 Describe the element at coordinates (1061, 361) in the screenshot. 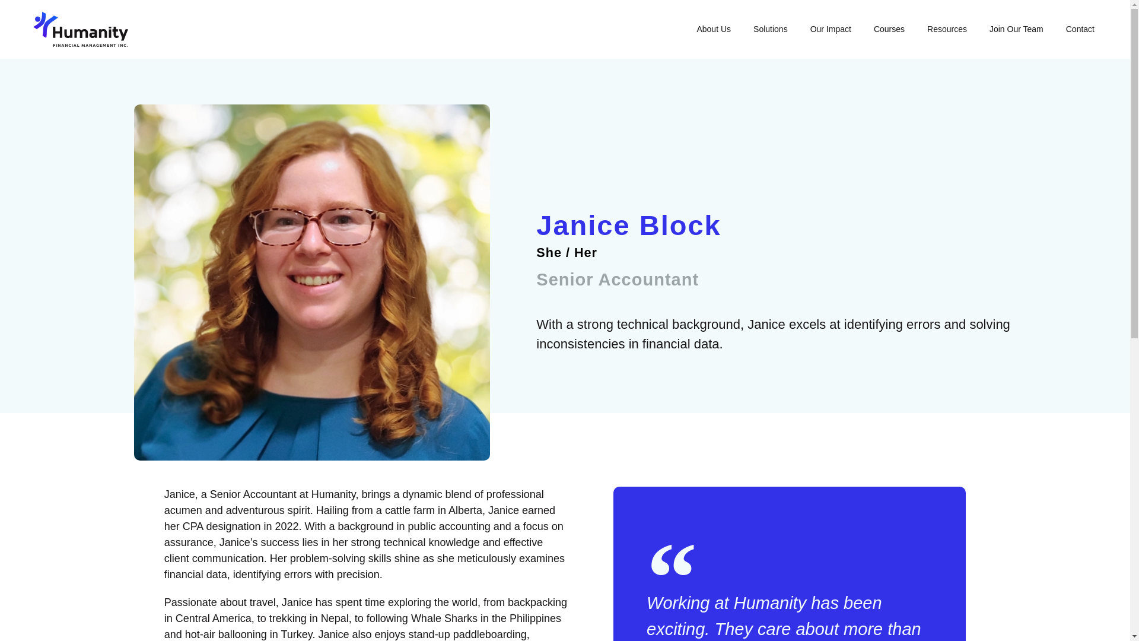

I see `Search` at that location.